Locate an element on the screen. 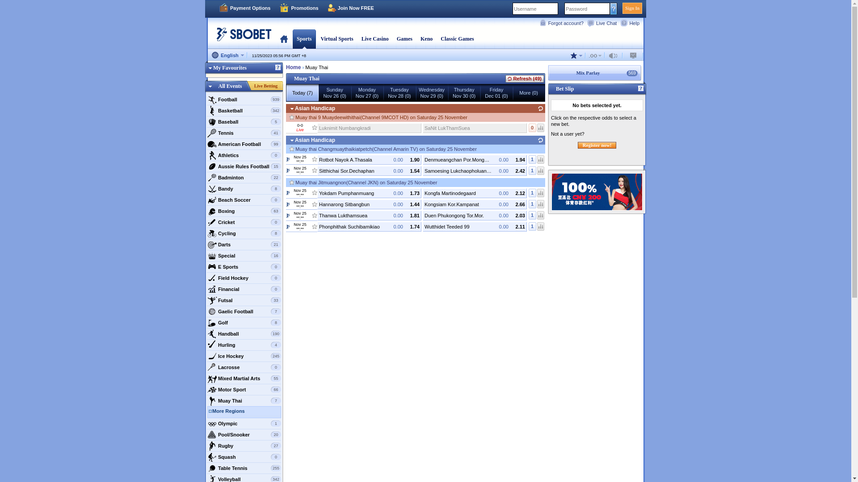  SBOBET Sports | Online Sports Live Betting - Join Now! is located at coordinates (241, 37).